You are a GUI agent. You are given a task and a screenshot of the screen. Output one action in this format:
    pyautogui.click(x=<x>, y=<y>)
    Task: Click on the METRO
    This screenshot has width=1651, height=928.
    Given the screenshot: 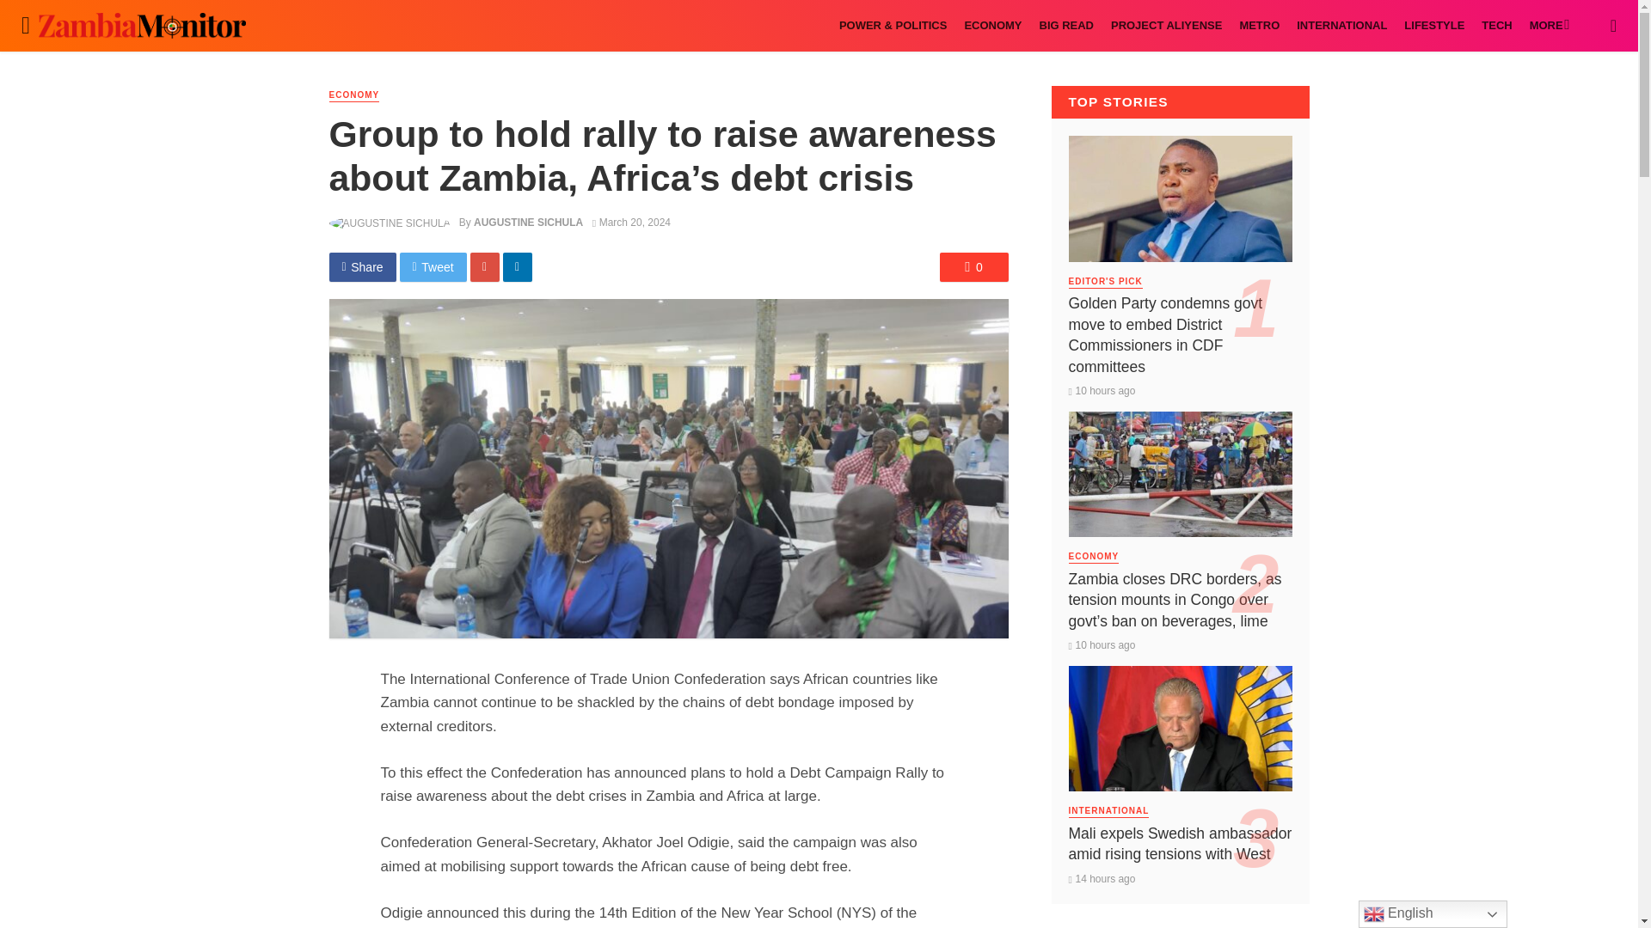 What is the action you would take?
    pyautogui.click(x=1259, y=26)
    